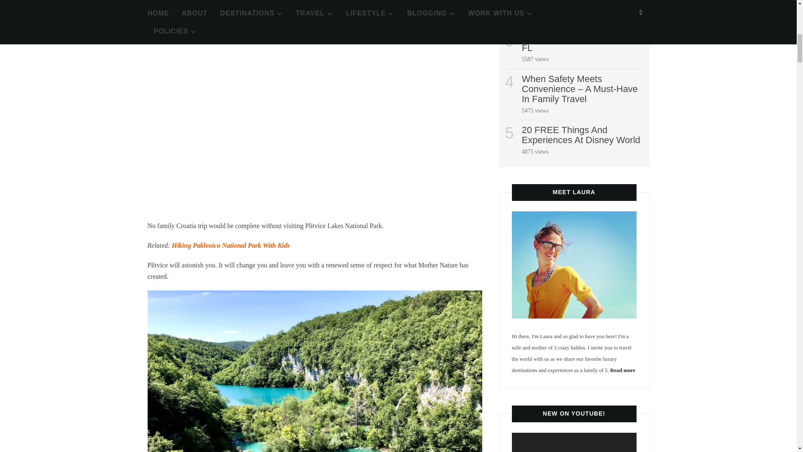  I want to click on Permanent Link to 10 Day Trips From Orlando, FL, so click(578, 43).